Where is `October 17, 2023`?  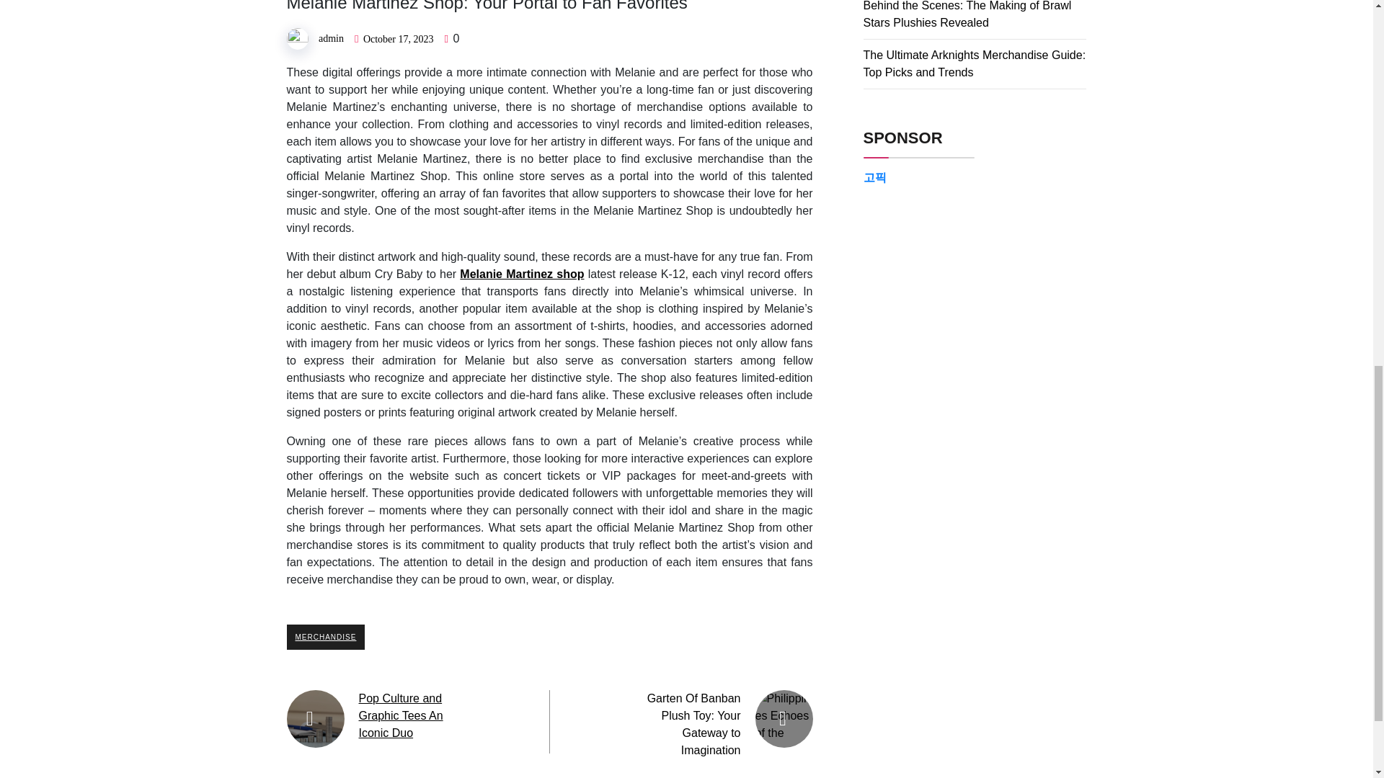
October 17, 2023 is located at coordinates (398, 39).